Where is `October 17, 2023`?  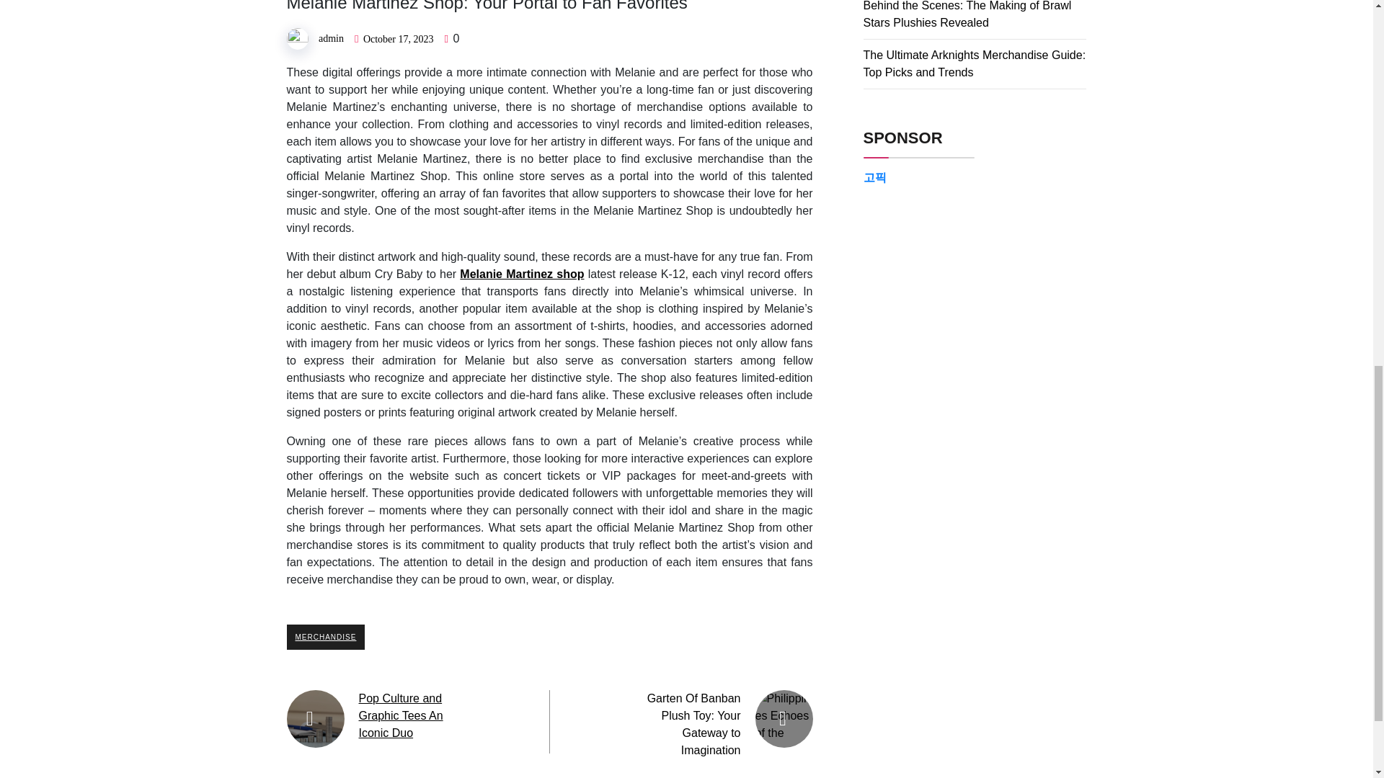
October 17, 2023 is located at coordinates (398, 39).